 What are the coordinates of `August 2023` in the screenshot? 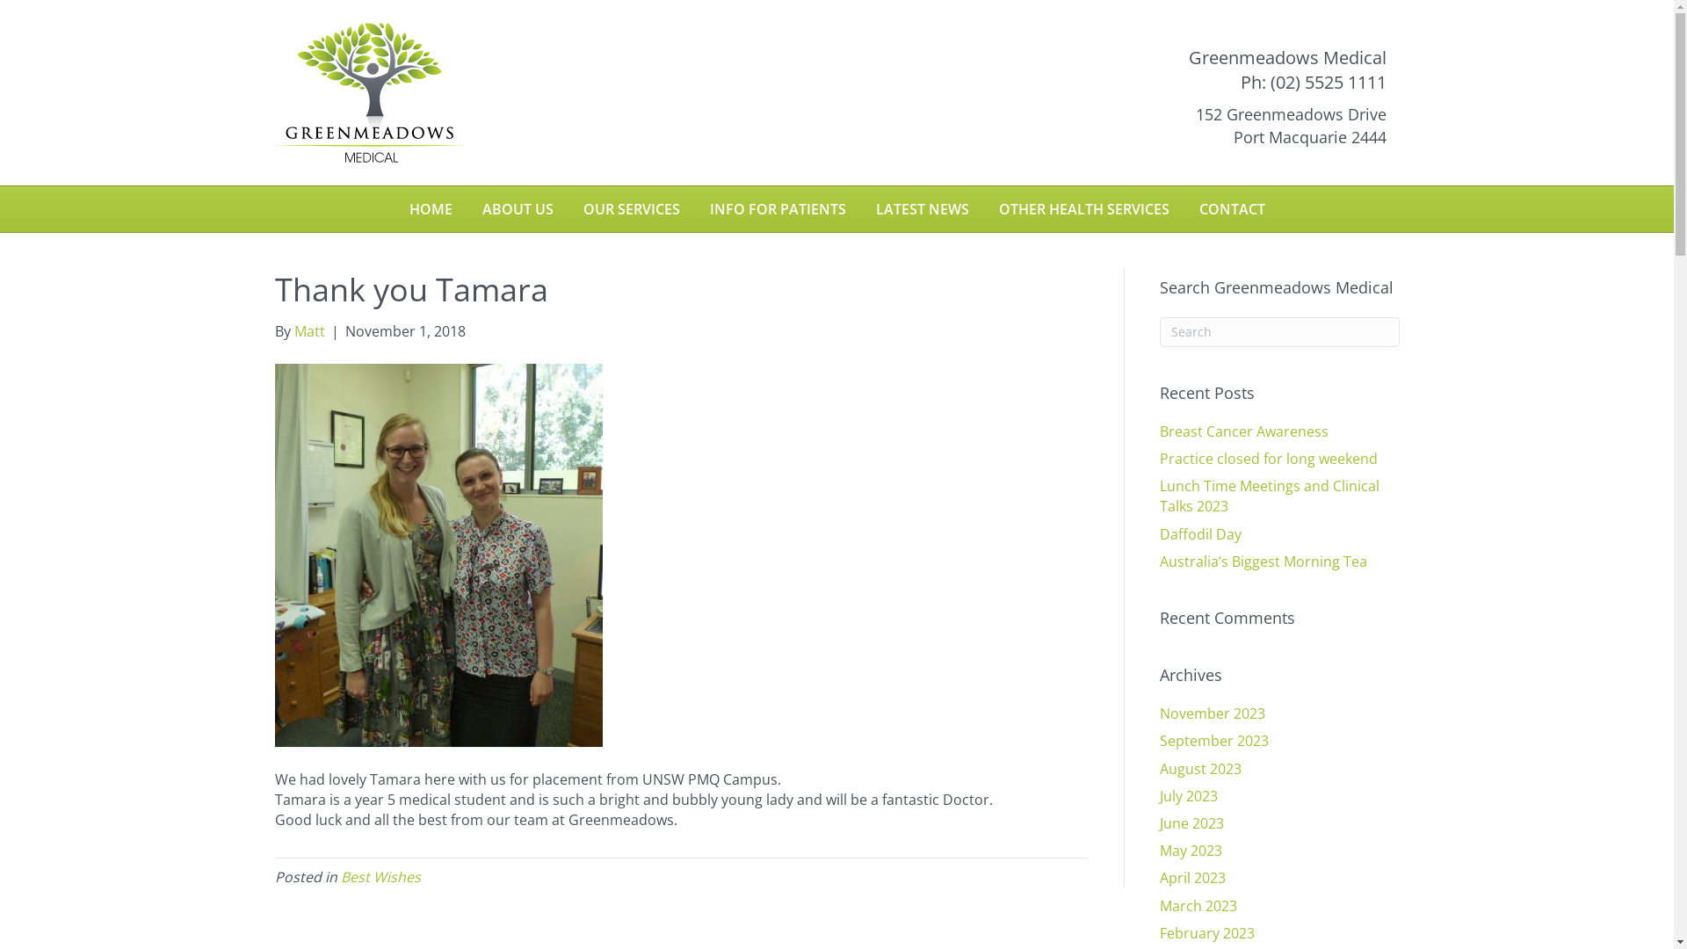 It's located at (1200, 769).